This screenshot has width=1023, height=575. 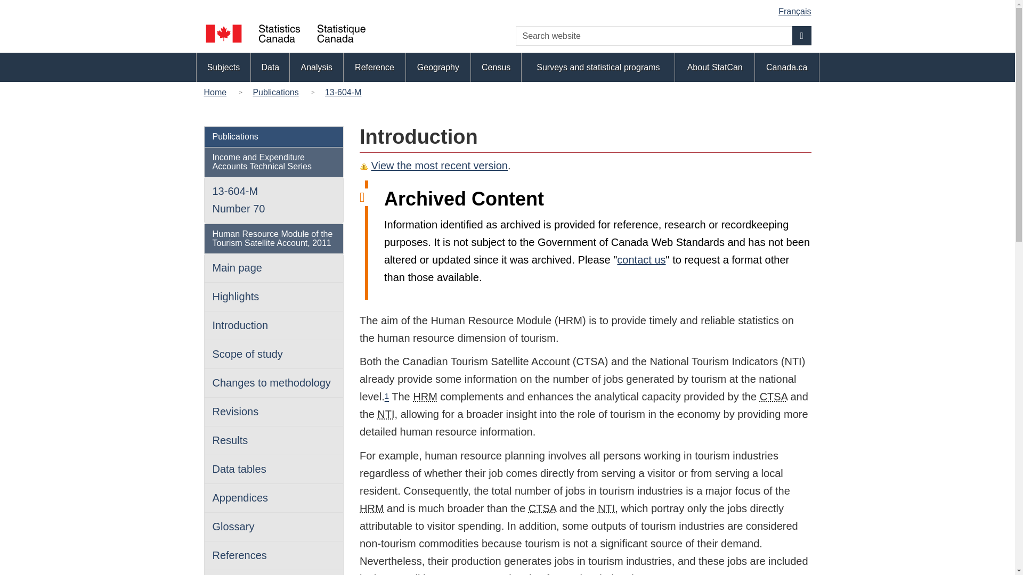 What do you see at coordinates (239, 469) in the screenshot?
I see `Data tables` at bounding box center [239, 469].